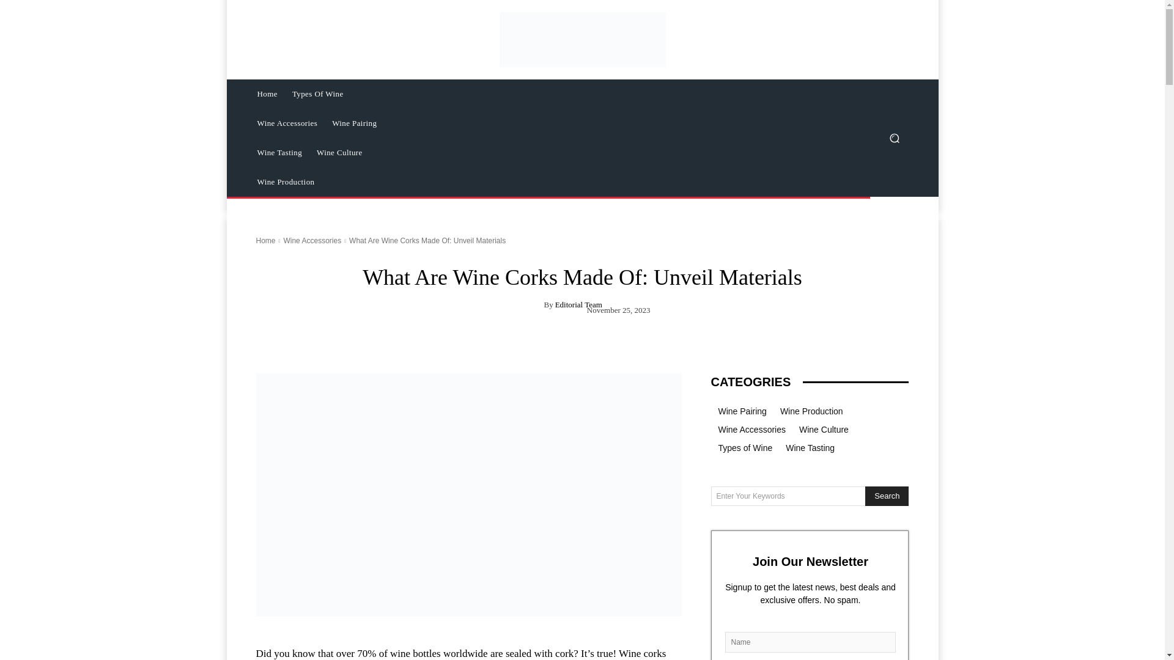  What do you see at coordinates (312, 240) in the screenshot?
I see `Wine Accessories` at bounding box center [312, 240].